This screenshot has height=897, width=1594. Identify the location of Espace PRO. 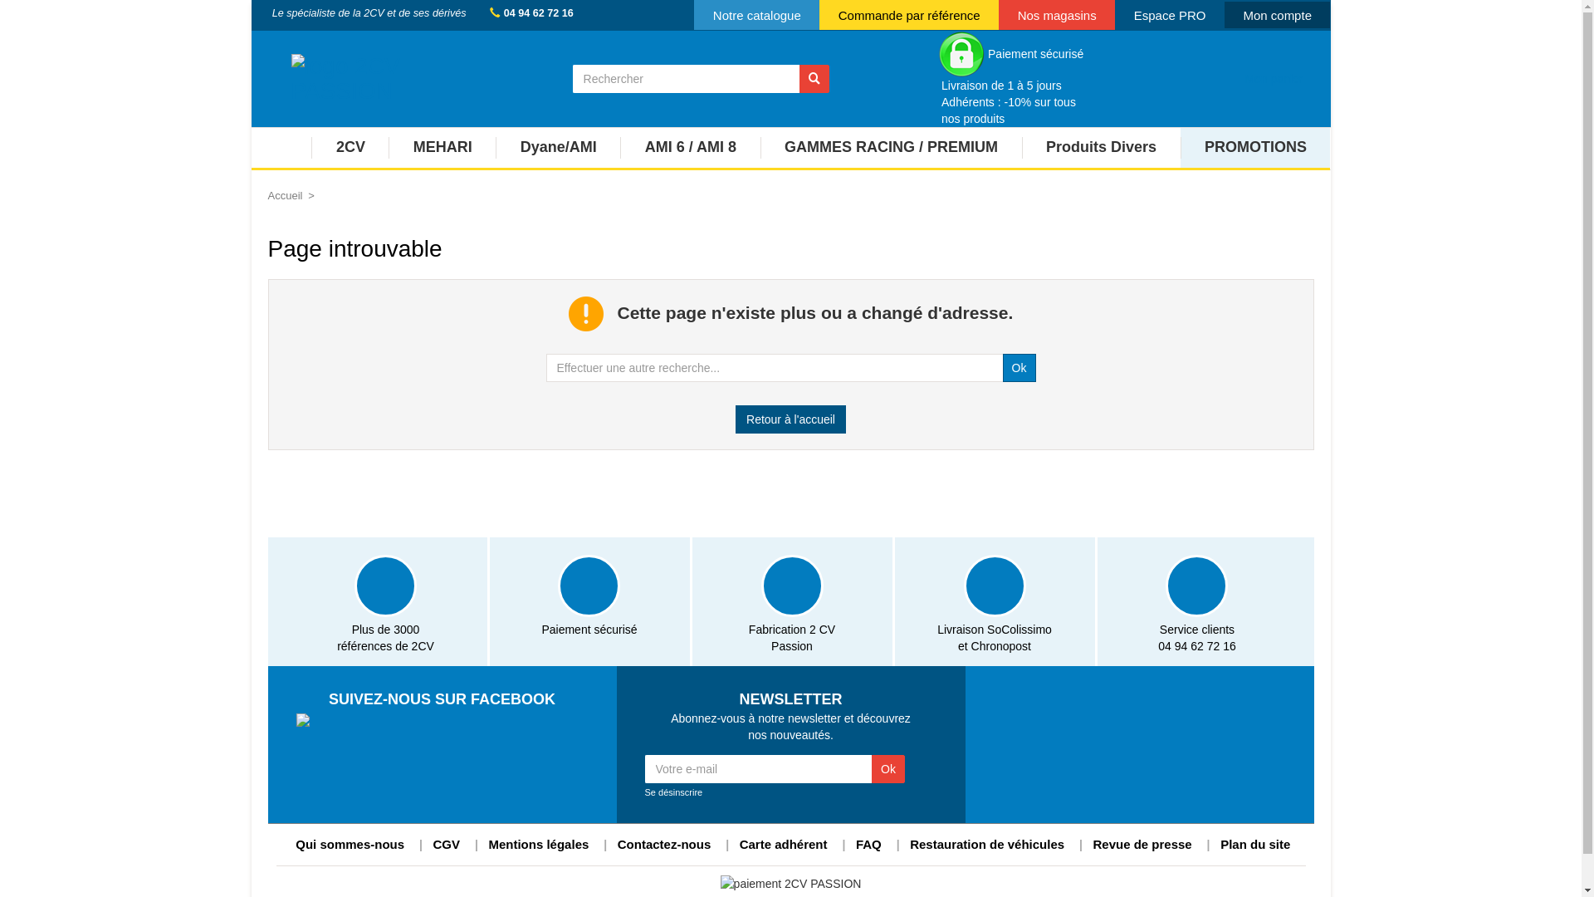
(1170, 15).